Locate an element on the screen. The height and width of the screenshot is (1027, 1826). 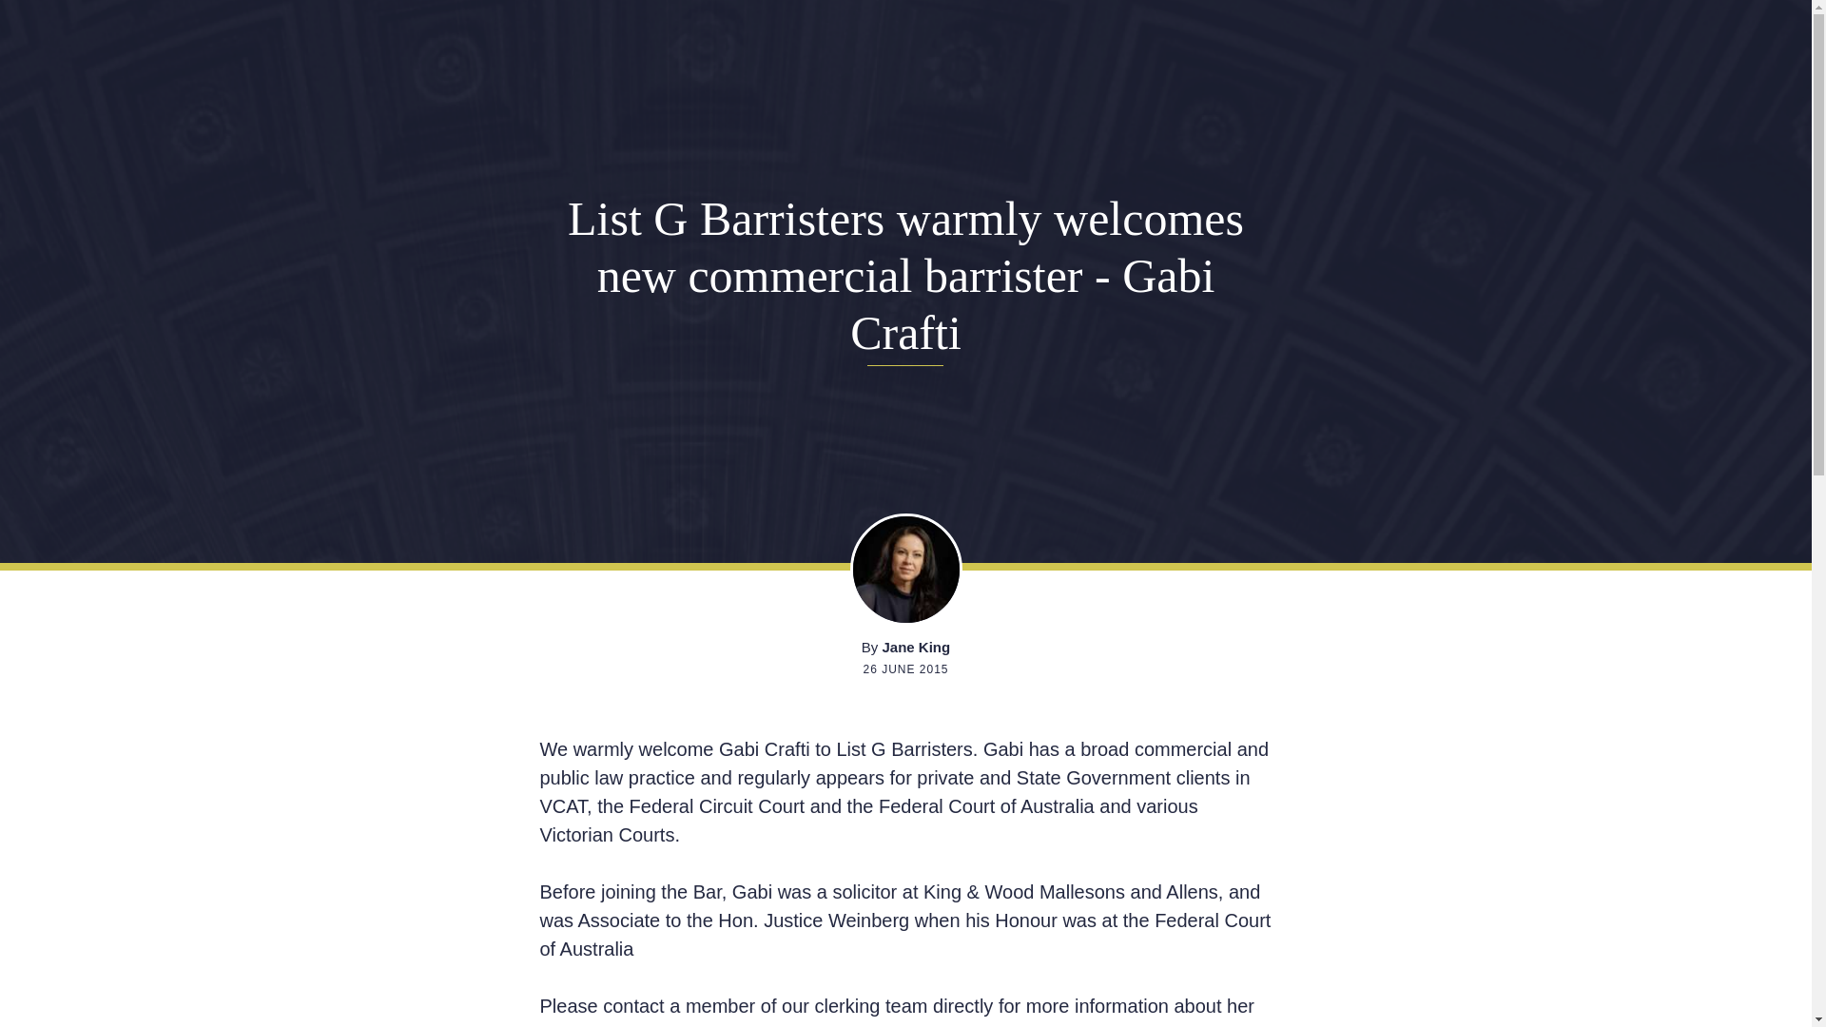
Services is located at coordinates (746, 515).